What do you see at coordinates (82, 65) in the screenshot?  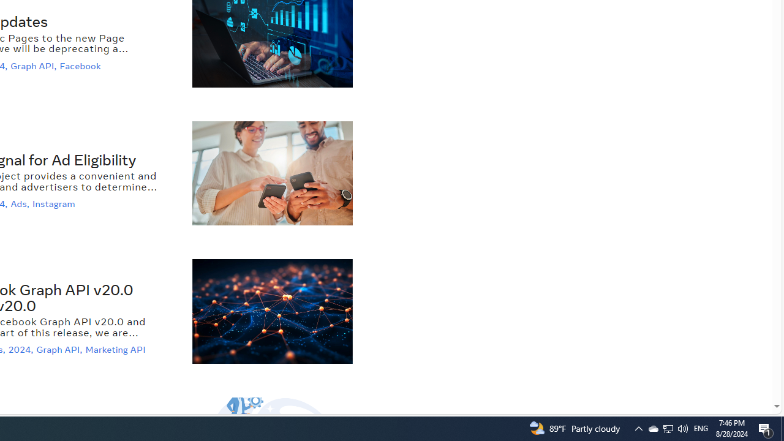 I see `Facebook` at bounding box center [82, 65].